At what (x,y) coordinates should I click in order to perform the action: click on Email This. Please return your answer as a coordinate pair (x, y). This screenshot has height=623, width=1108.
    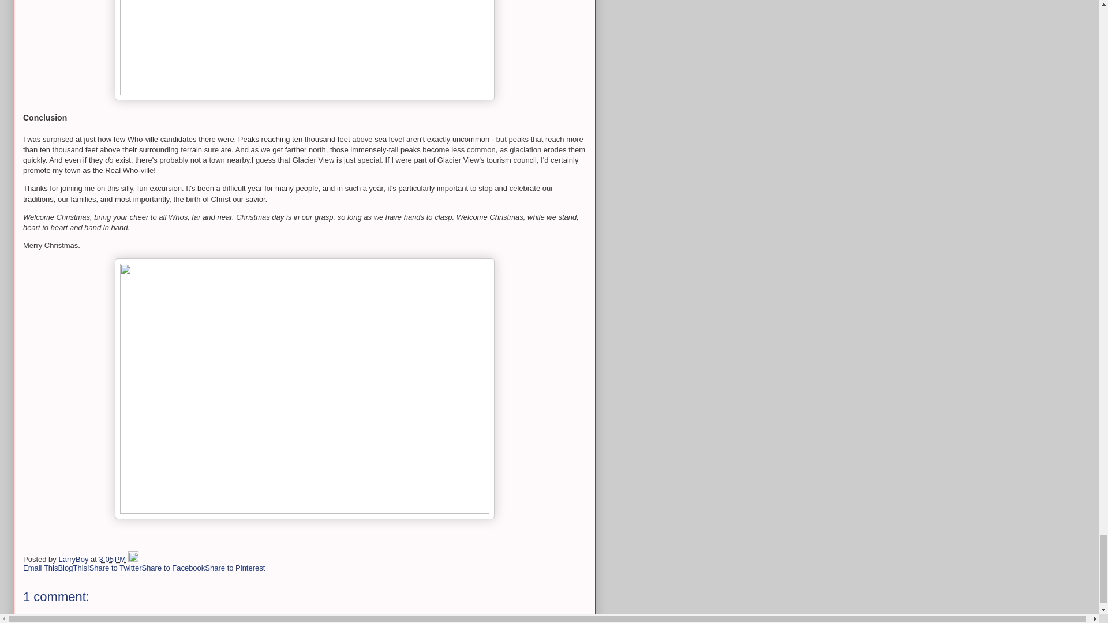
    Looking at the image, I should click on (40, 568).